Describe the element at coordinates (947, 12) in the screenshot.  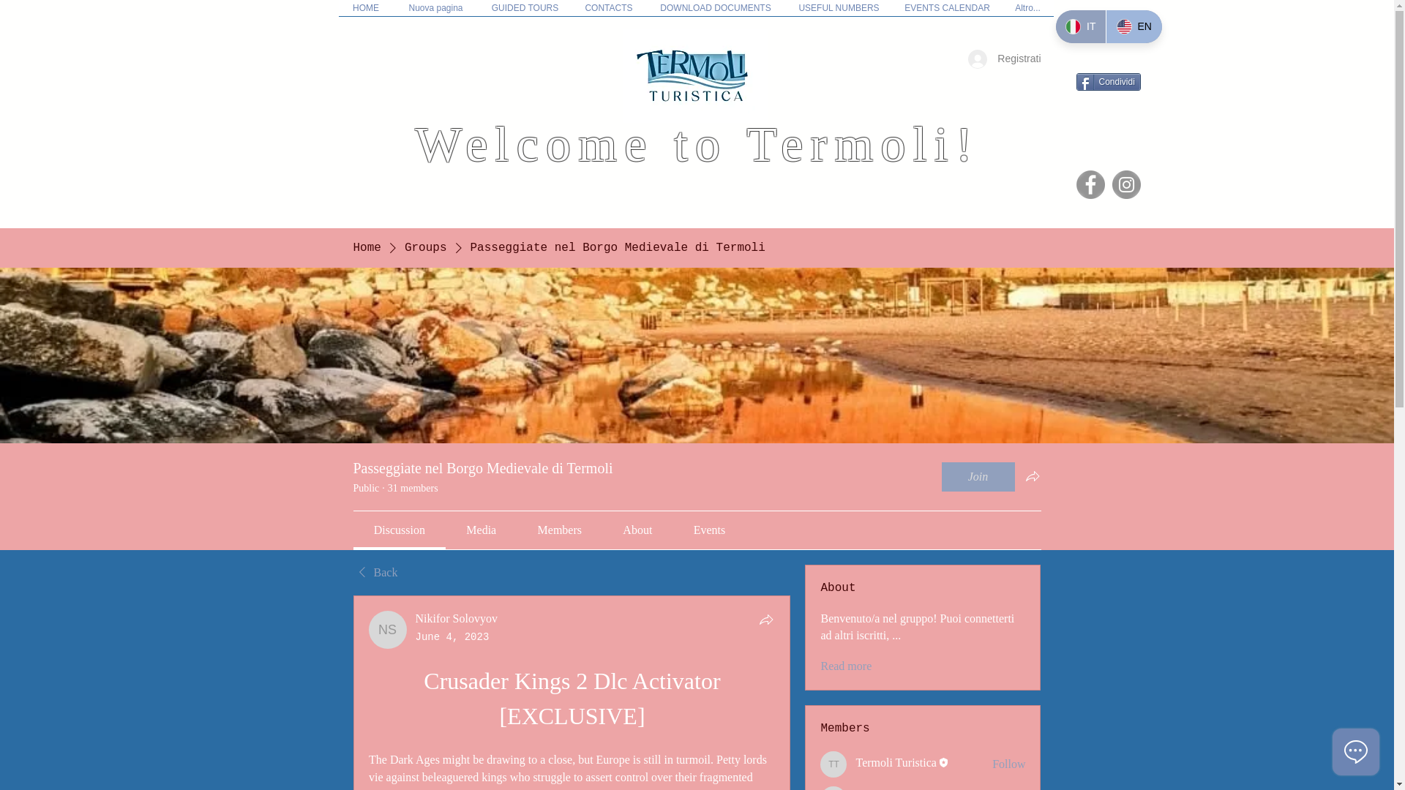
I see `EVENTS CALENDAR` at that location.